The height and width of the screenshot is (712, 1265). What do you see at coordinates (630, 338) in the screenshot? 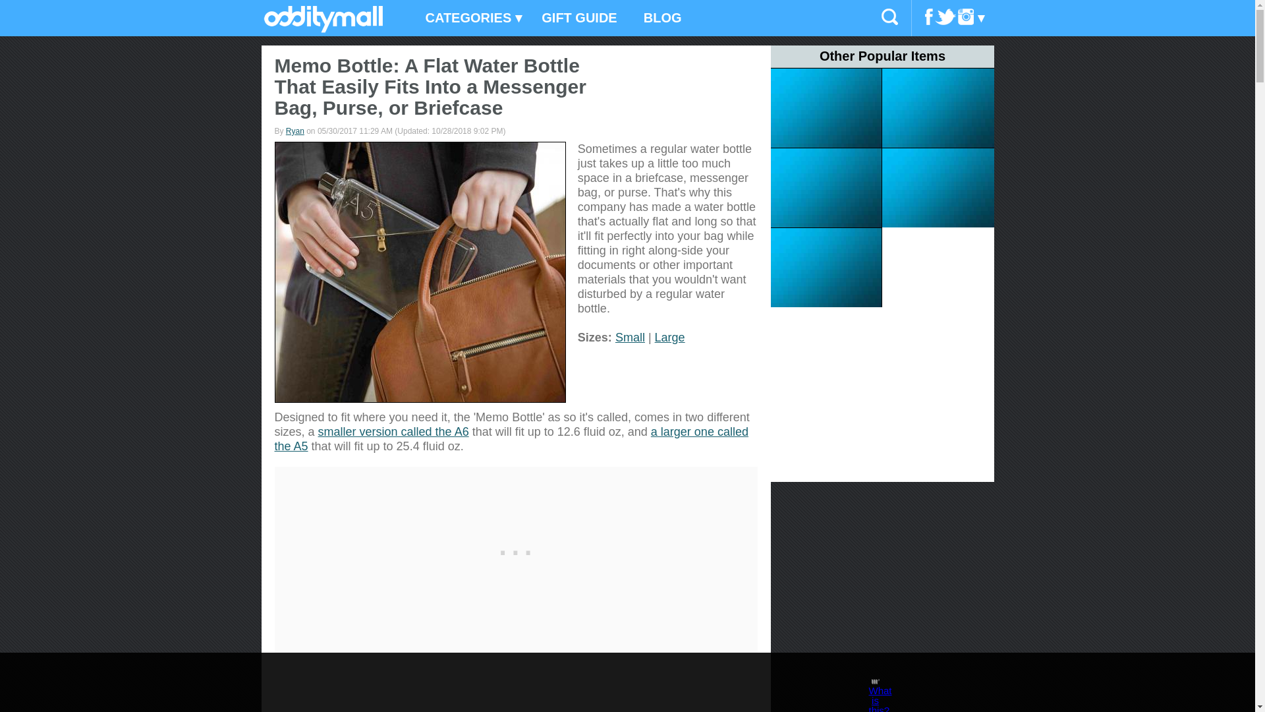
I see `Small` at bounding box center [630, 338].